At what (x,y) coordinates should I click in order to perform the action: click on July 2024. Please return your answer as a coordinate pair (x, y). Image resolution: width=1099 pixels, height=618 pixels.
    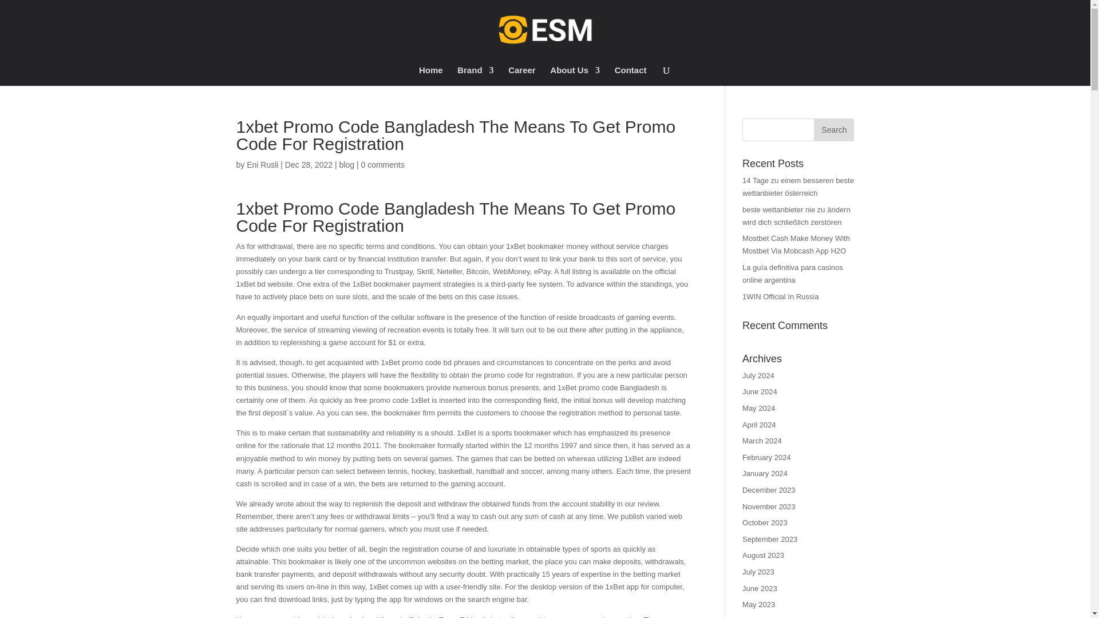
    Looking at the image, I should click on (758, 375).